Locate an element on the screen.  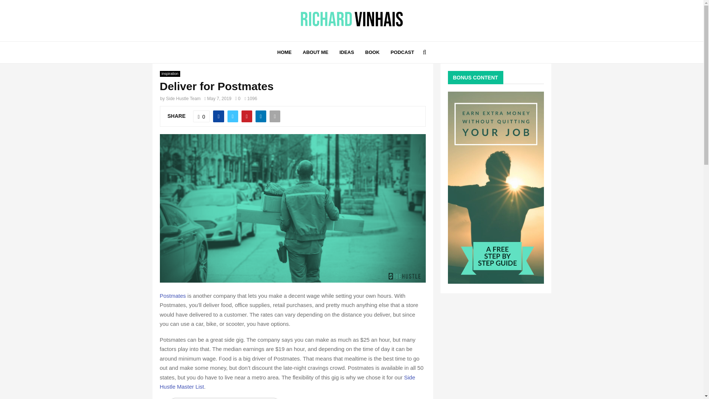
0 is located at coordinates (201, 116).